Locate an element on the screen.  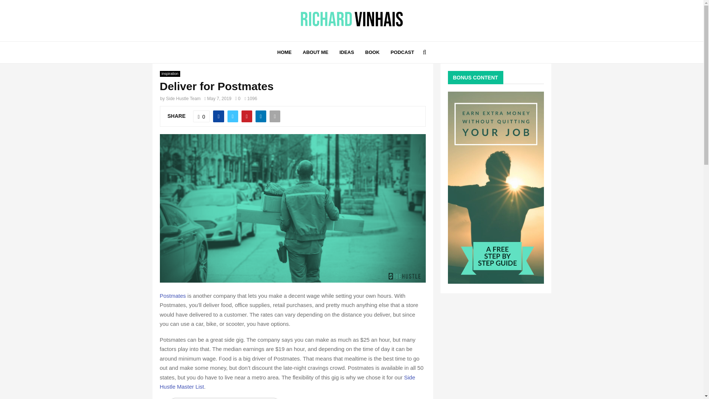
0 is located at coordinates (201, 116).